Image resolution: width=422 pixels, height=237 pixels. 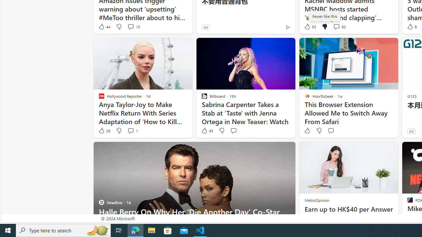 What do you see at coordinates (131, 130) in the screenshot?
I see `View comments 1 Comment` at bounding box center [131, 130].